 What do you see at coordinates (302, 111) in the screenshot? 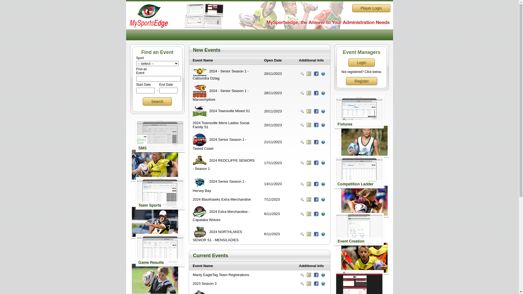
I see `View Event Information` at bounding box center [302, 111].